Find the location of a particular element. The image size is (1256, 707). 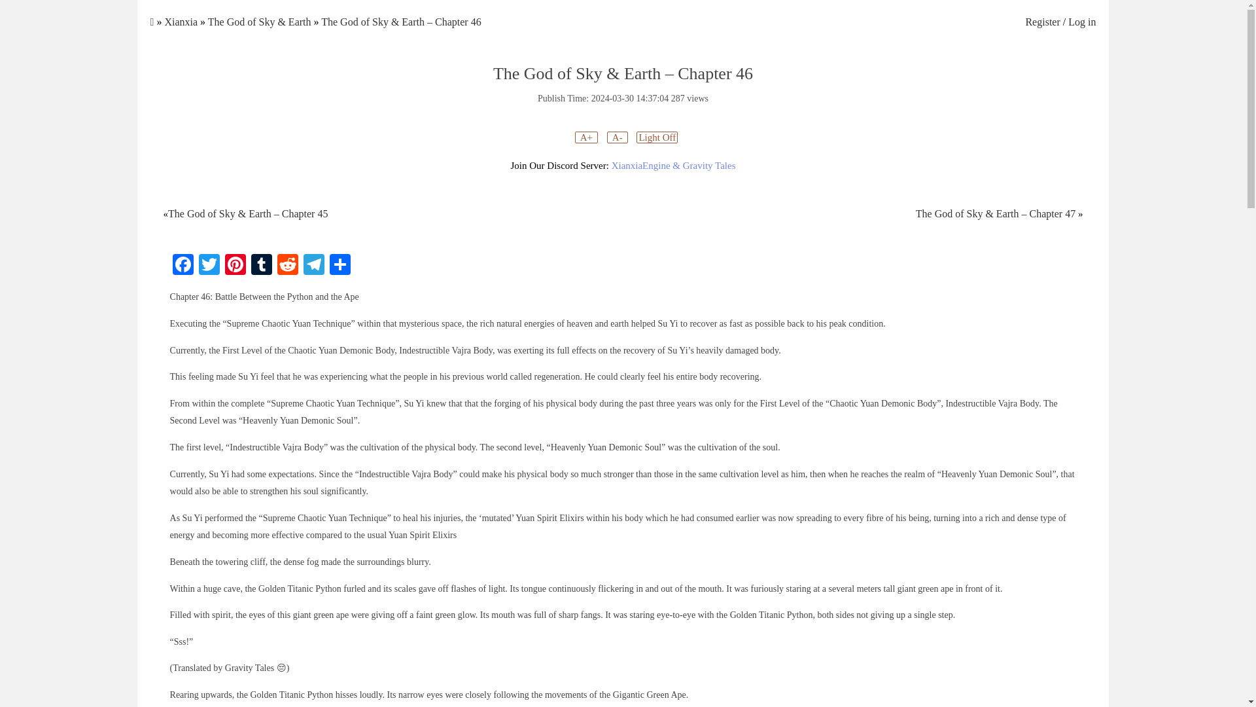

Log in is located at coordinates (1082, 22).